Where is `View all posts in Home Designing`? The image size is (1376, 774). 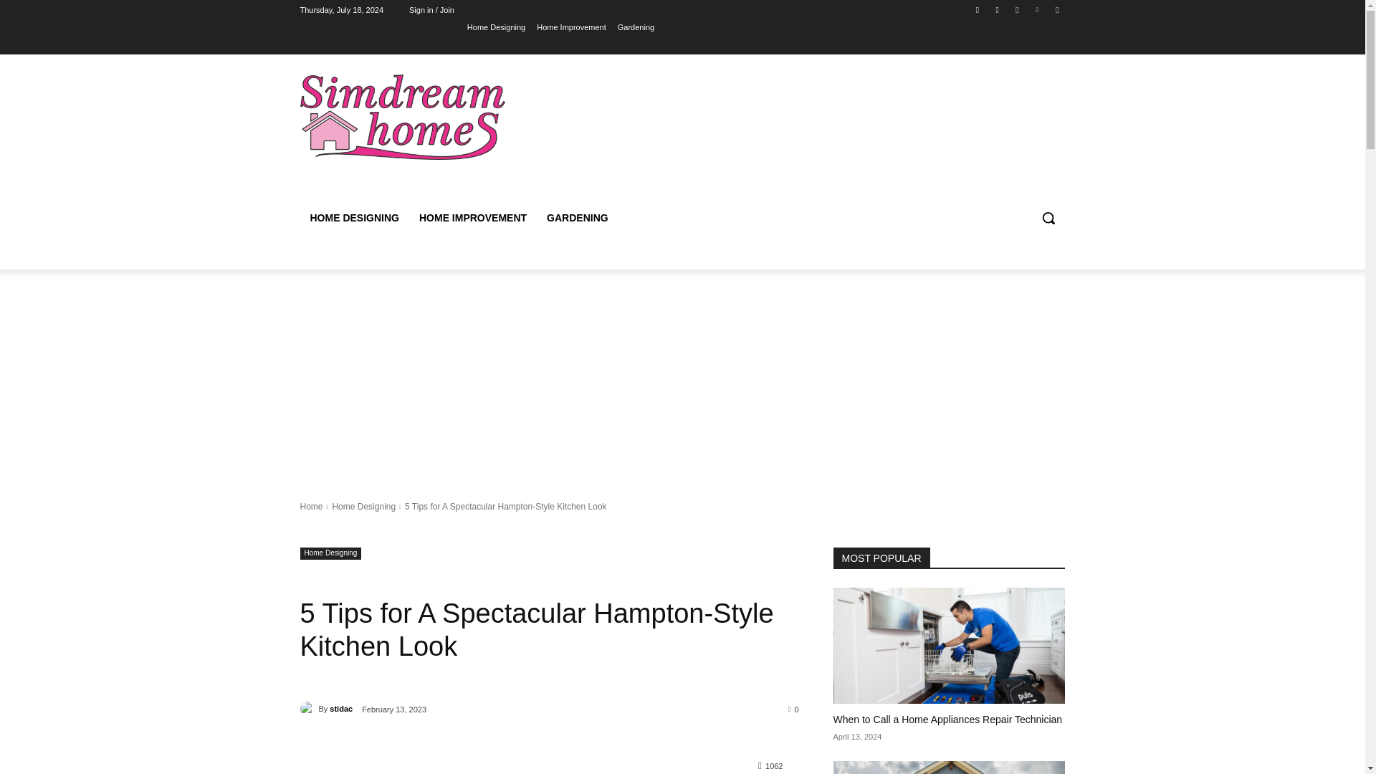 View all posts in Home Designing is located at coordinates (363, 506).